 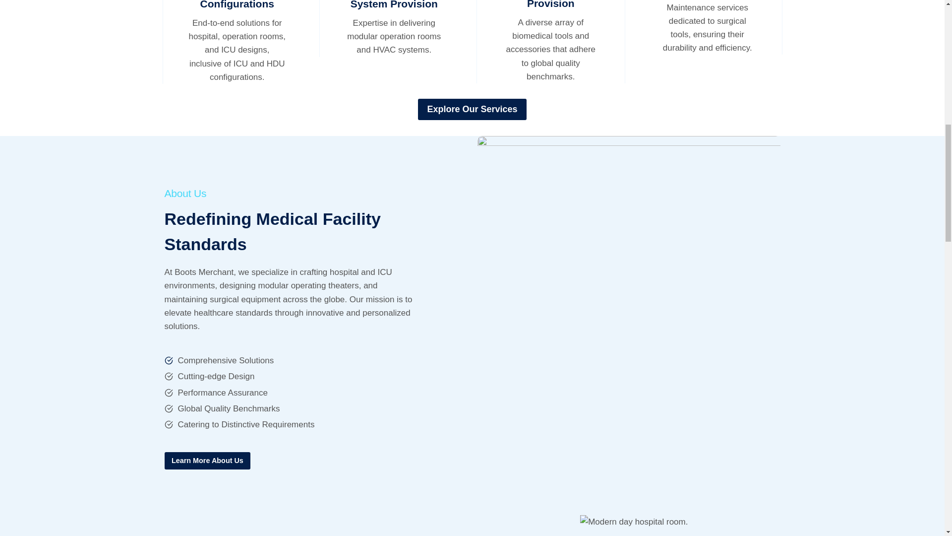 What do you see at coordinates (208, 461) in the screenshot?
I see `Learn More About Us` at bounding box center [208, 461].